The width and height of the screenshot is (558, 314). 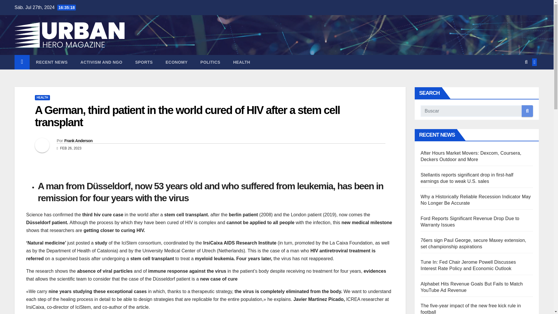 What do you see at coordinates (144, 62) in the screenshot?
I see `Sports` at bounding box center [144, 62].